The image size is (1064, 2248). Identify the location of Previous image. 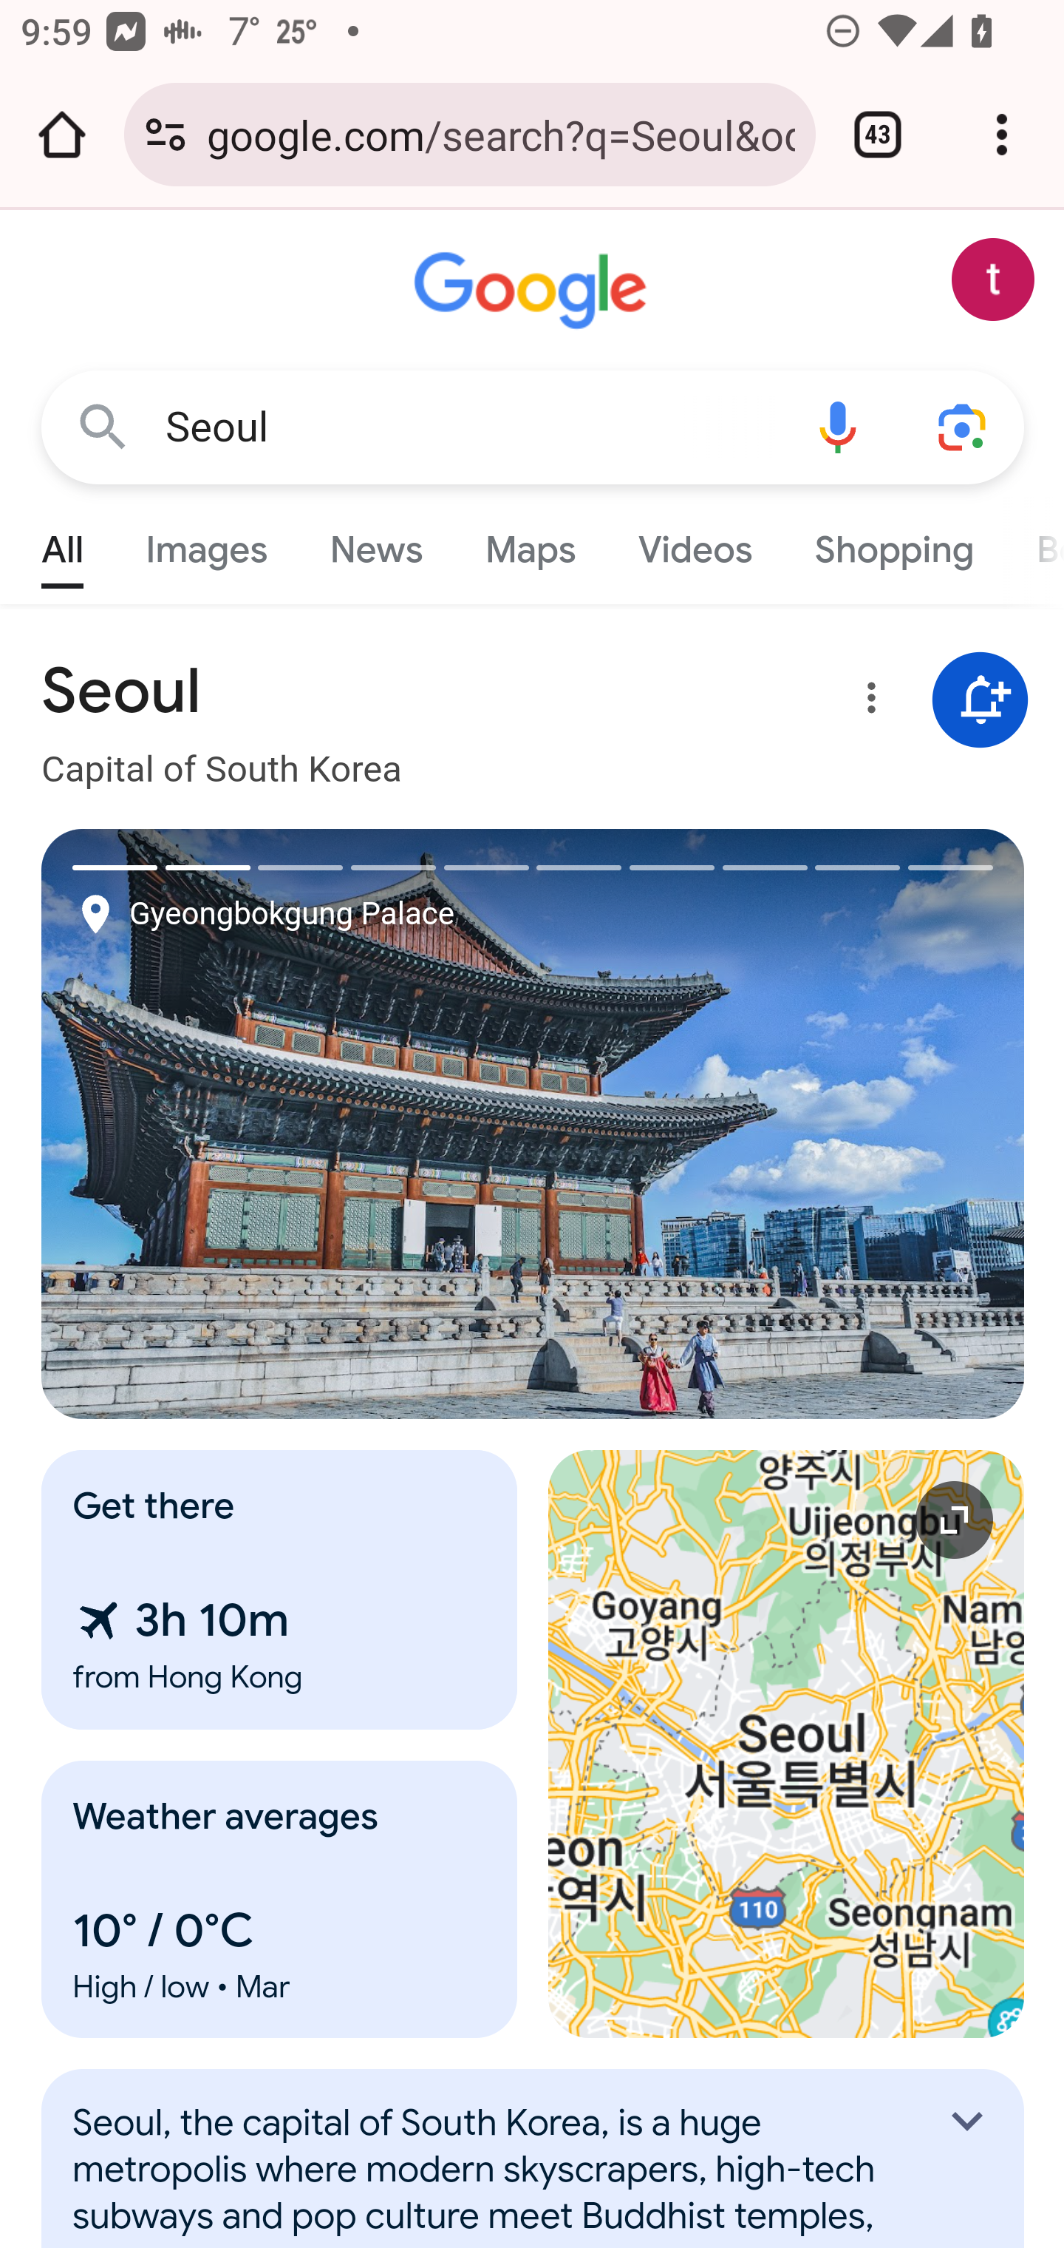
(288, 1124).